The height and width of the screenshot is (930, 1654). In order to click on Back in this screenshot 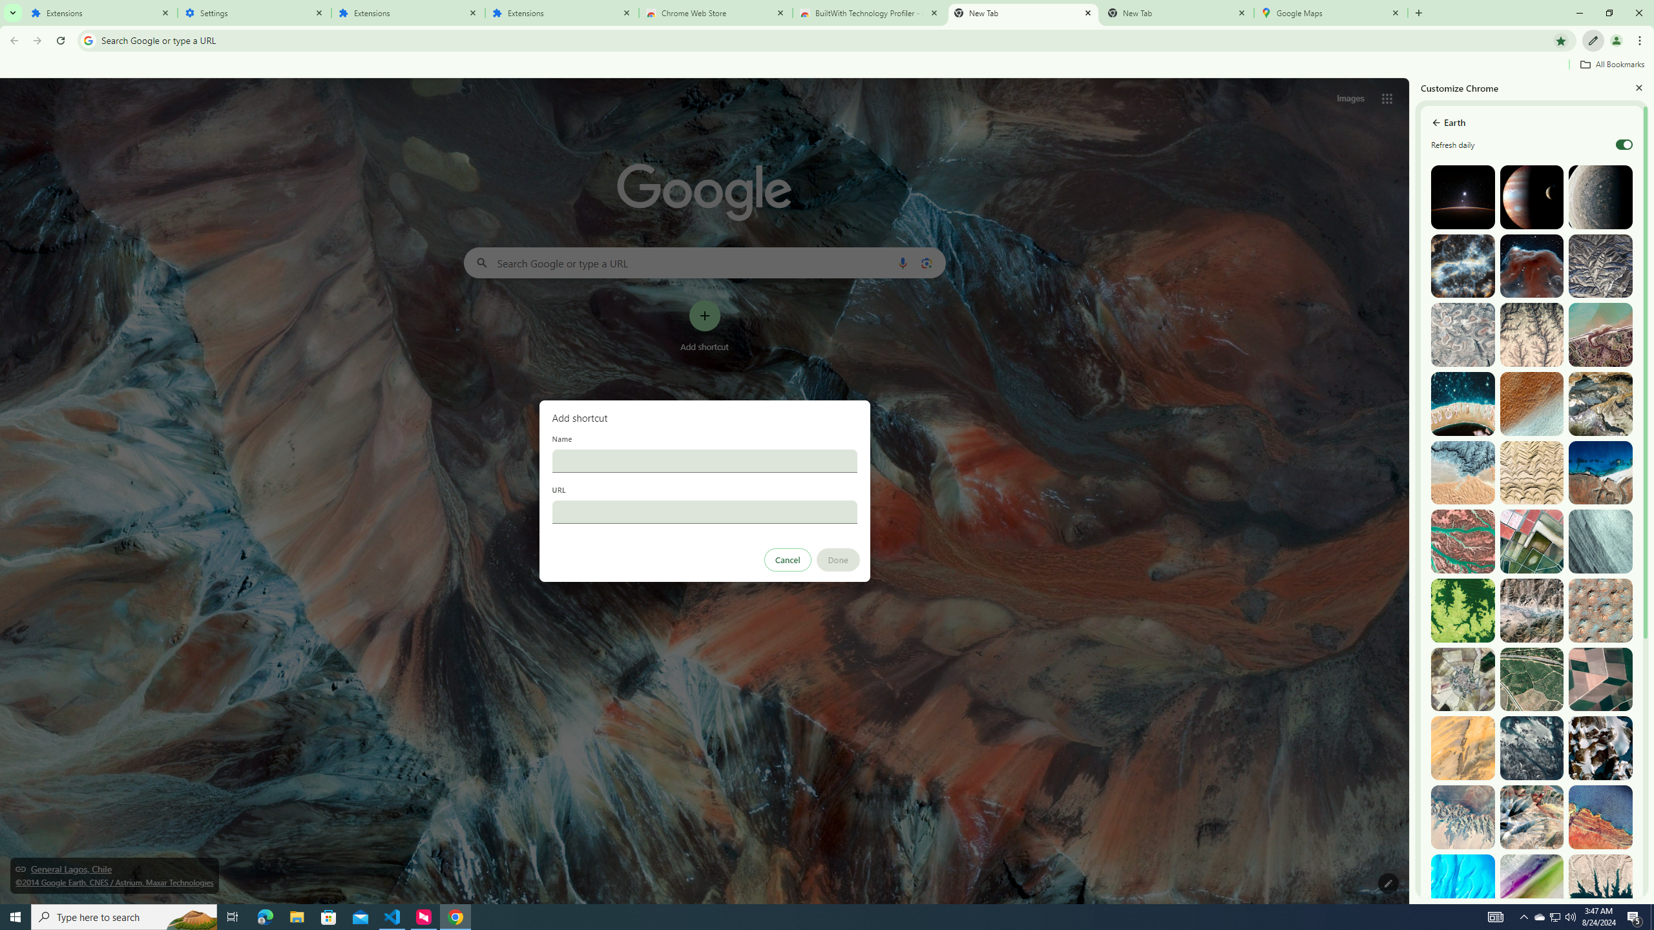, I will do `click(12, 41)`.